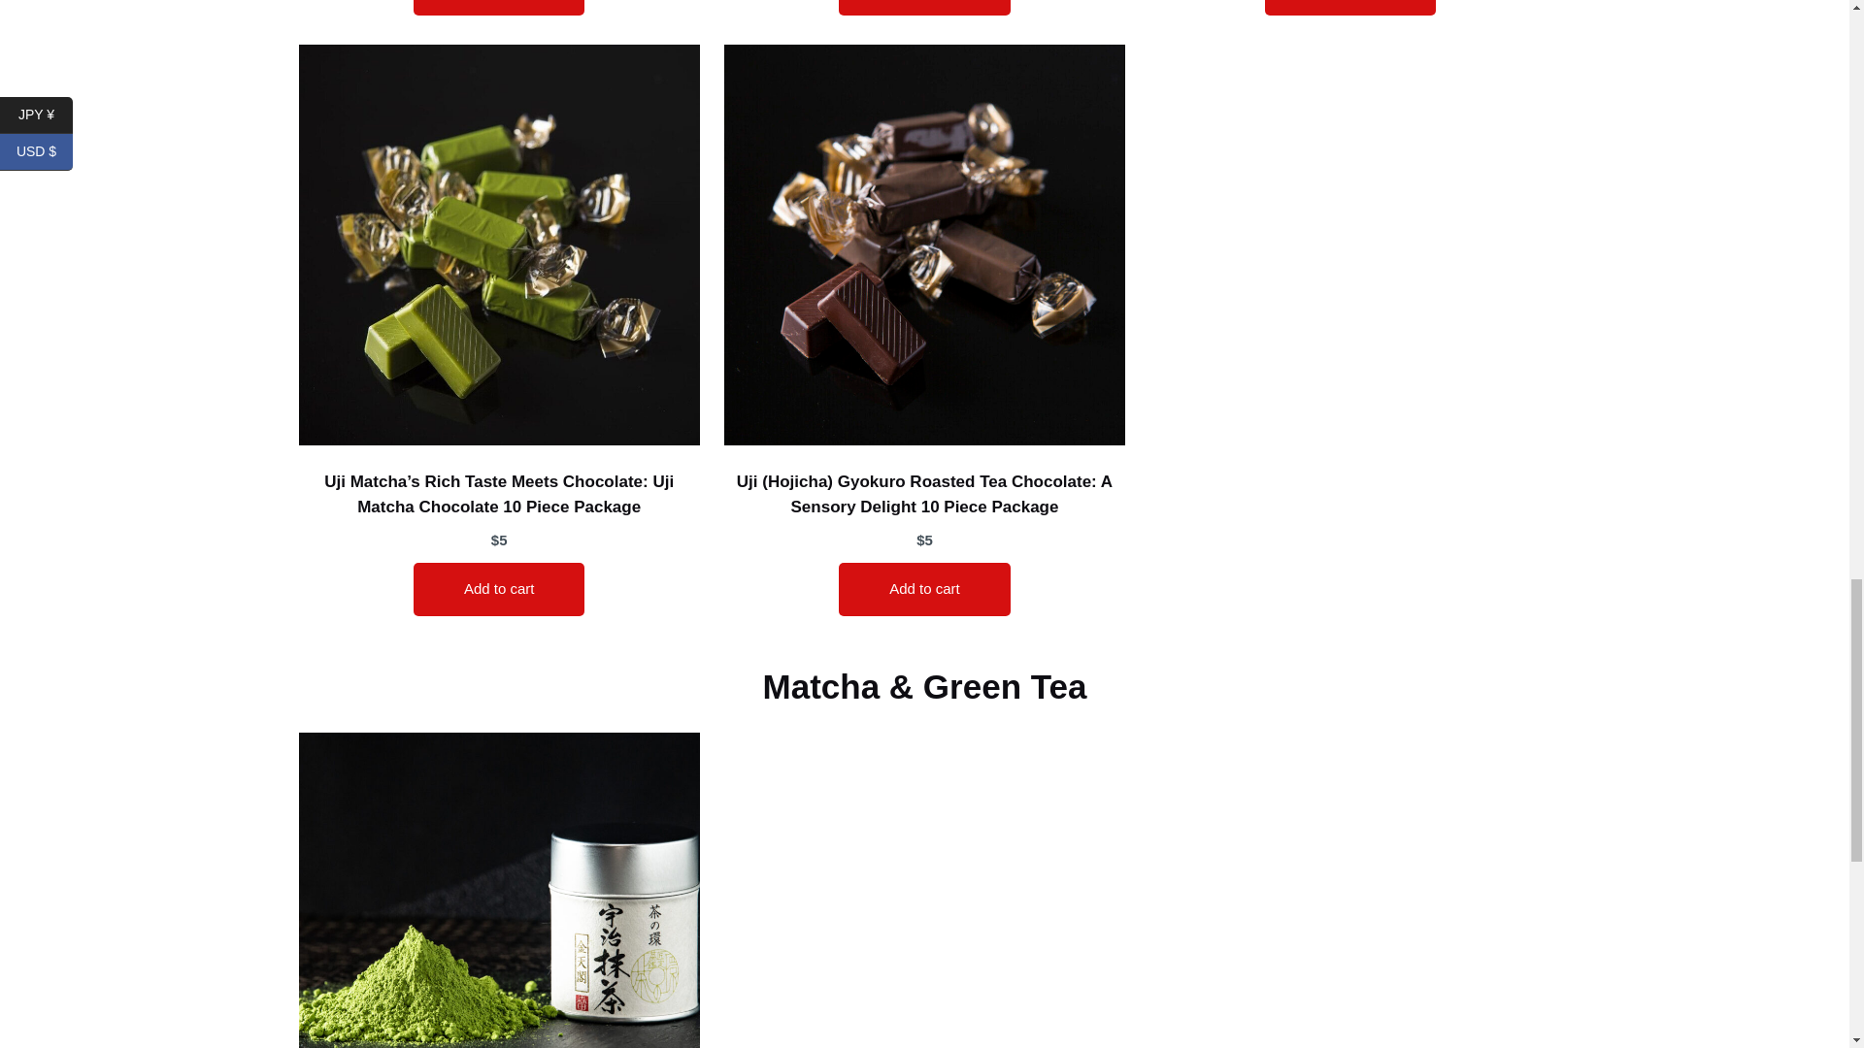 The height and width of the screenshot is (1048, 1864). I want to click on Add to cart, so click(499, 589).